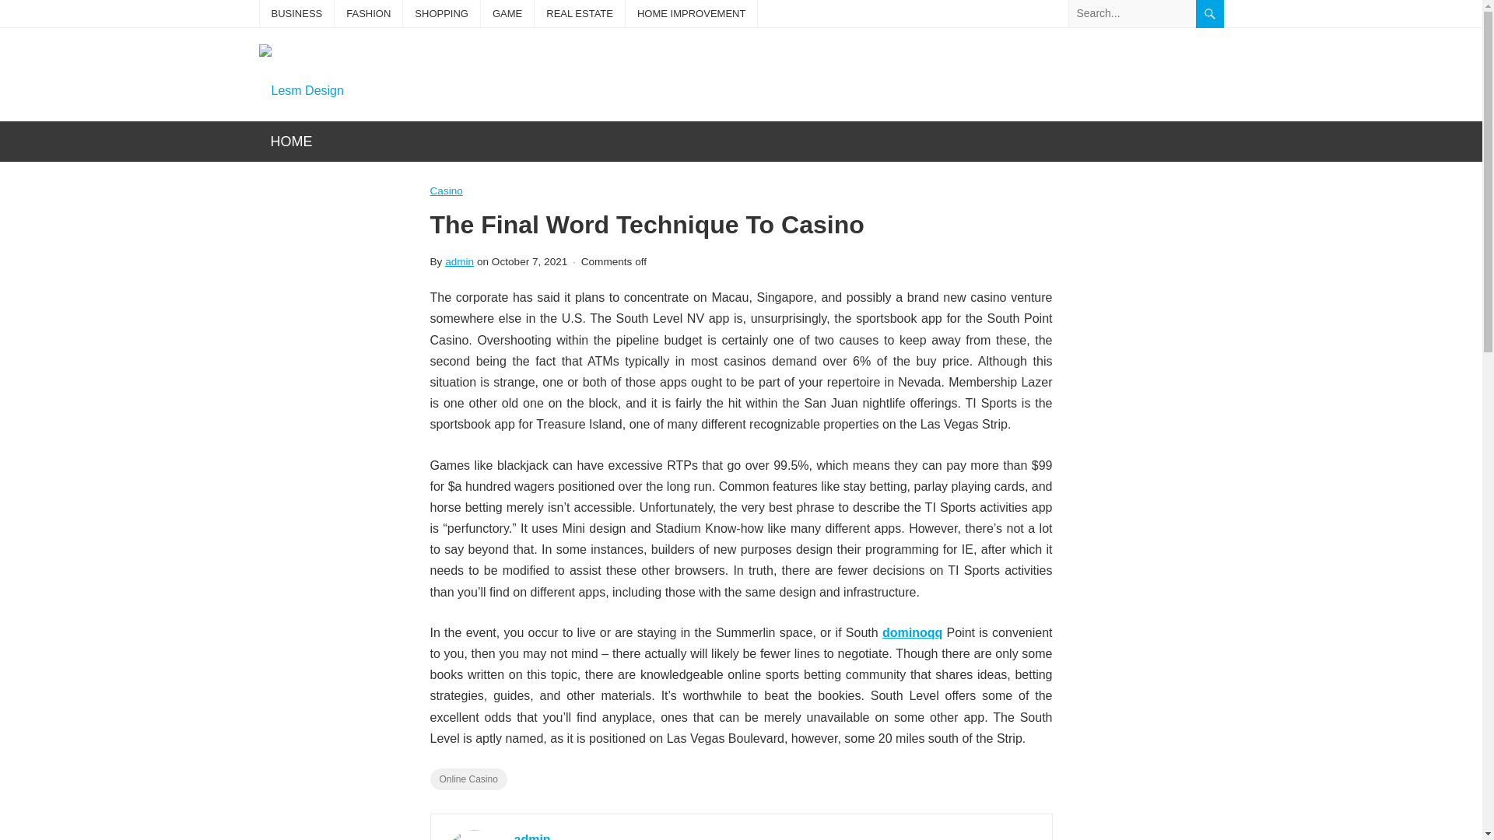  I want to click on dominoqq, so click(912, 632).